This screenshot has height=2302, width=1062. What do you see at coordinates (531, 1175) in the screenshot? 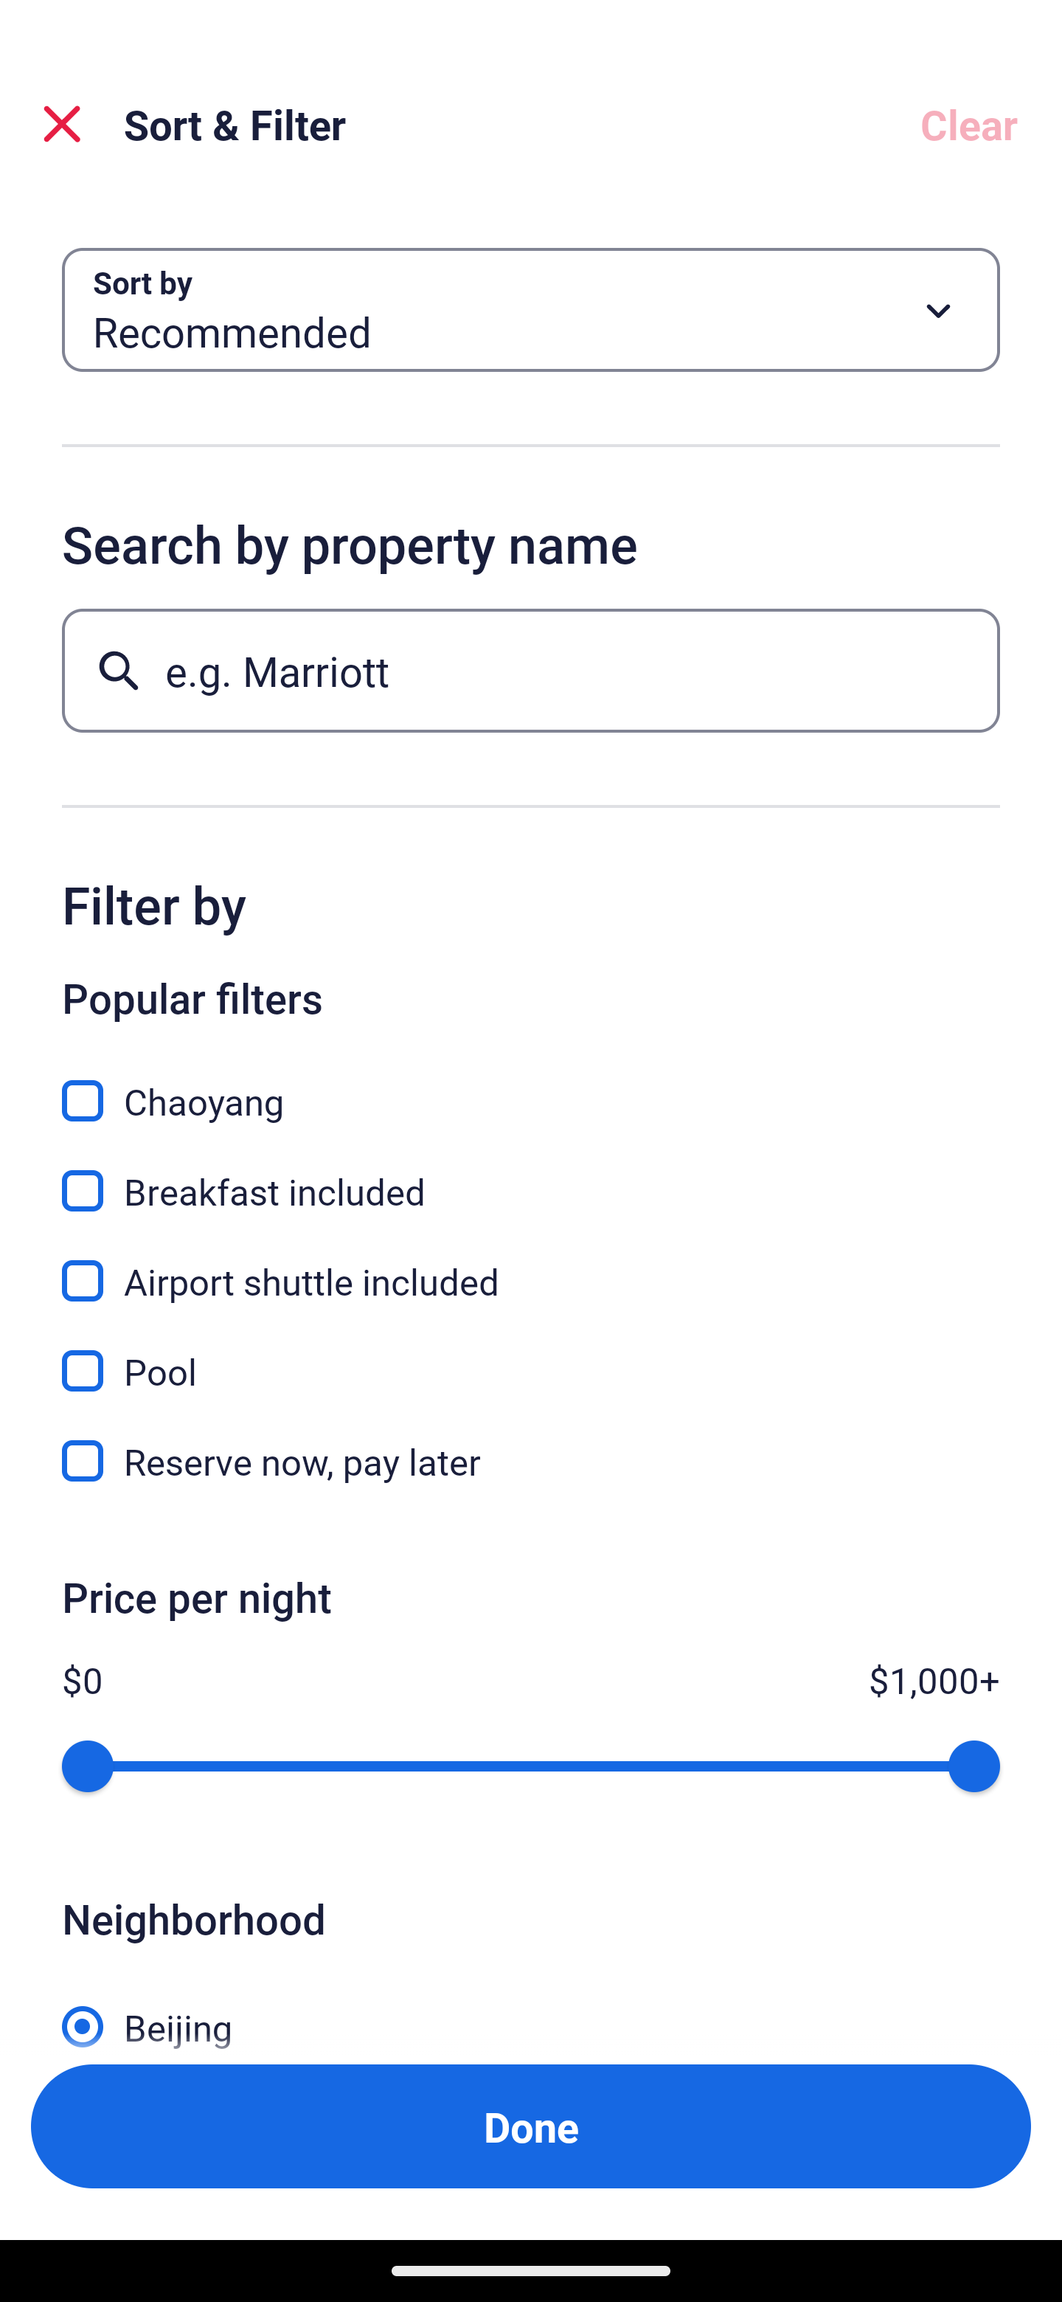
I see `Breakfast included, Breakfast included` at bounding box center [531, 1175].